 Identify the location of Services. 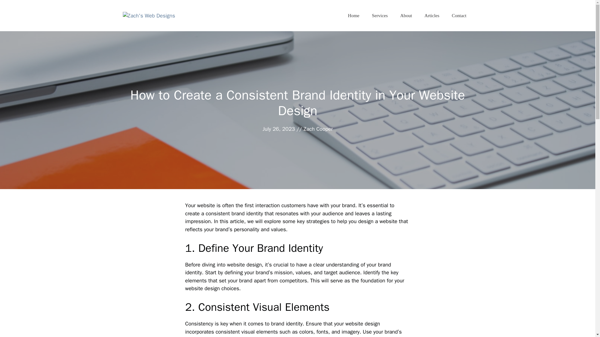
(380, 16).